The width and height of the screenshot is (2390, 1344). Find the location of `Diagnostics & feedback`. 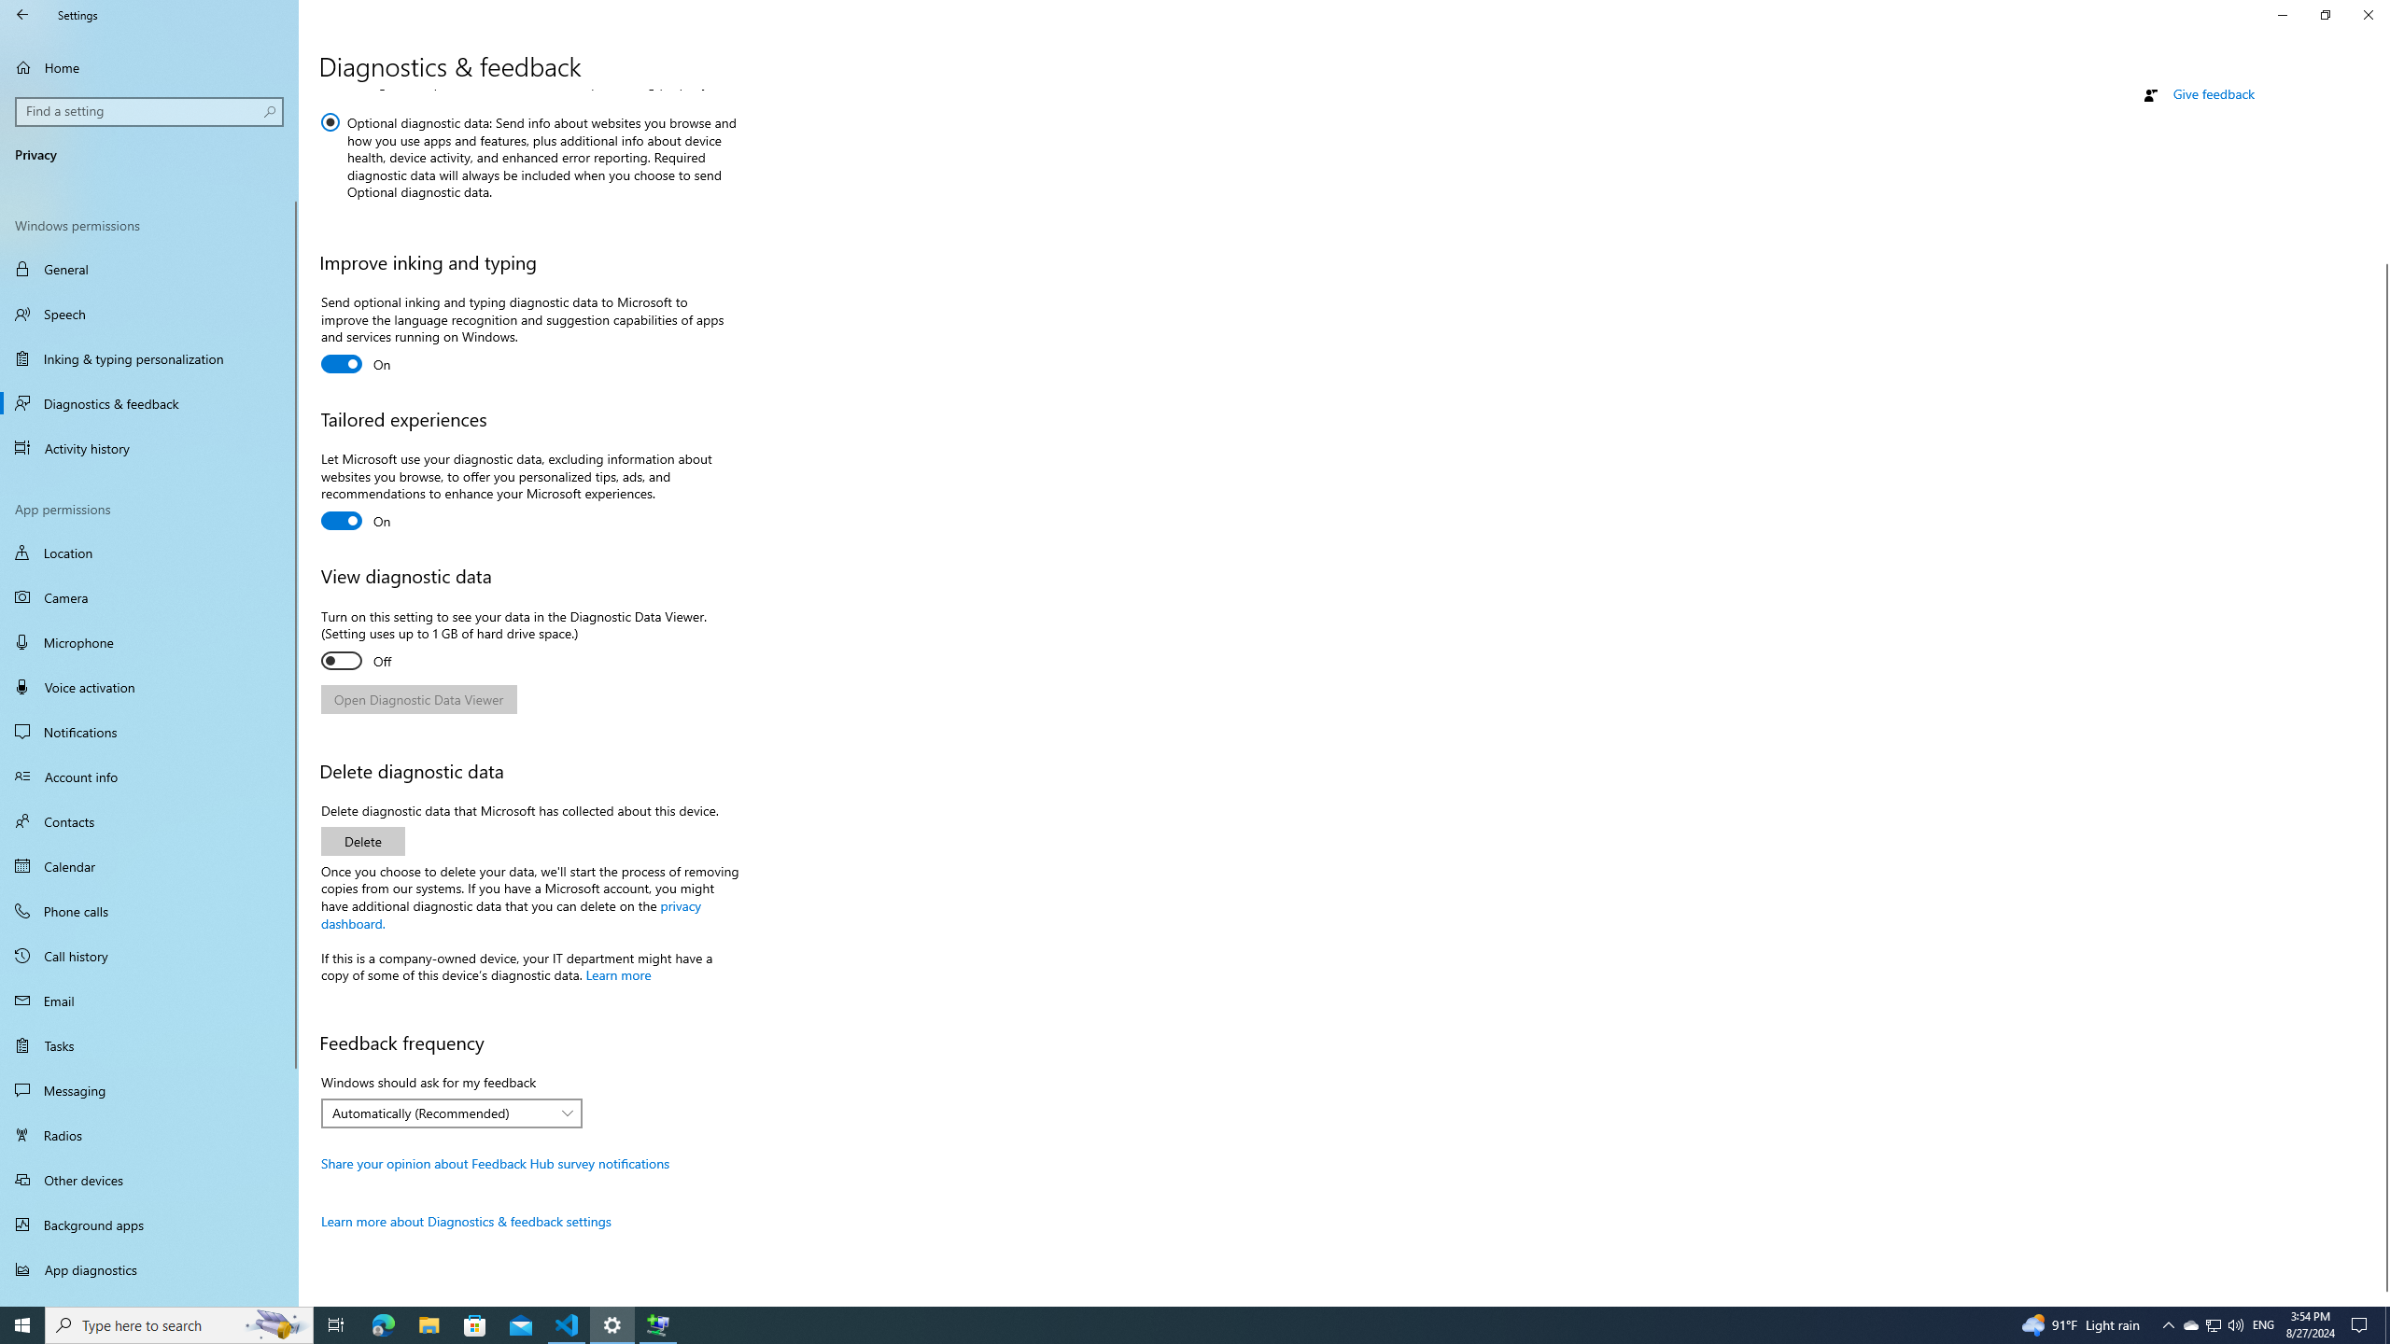

Diagnostics & feedback is located at coordinates (149, 403).